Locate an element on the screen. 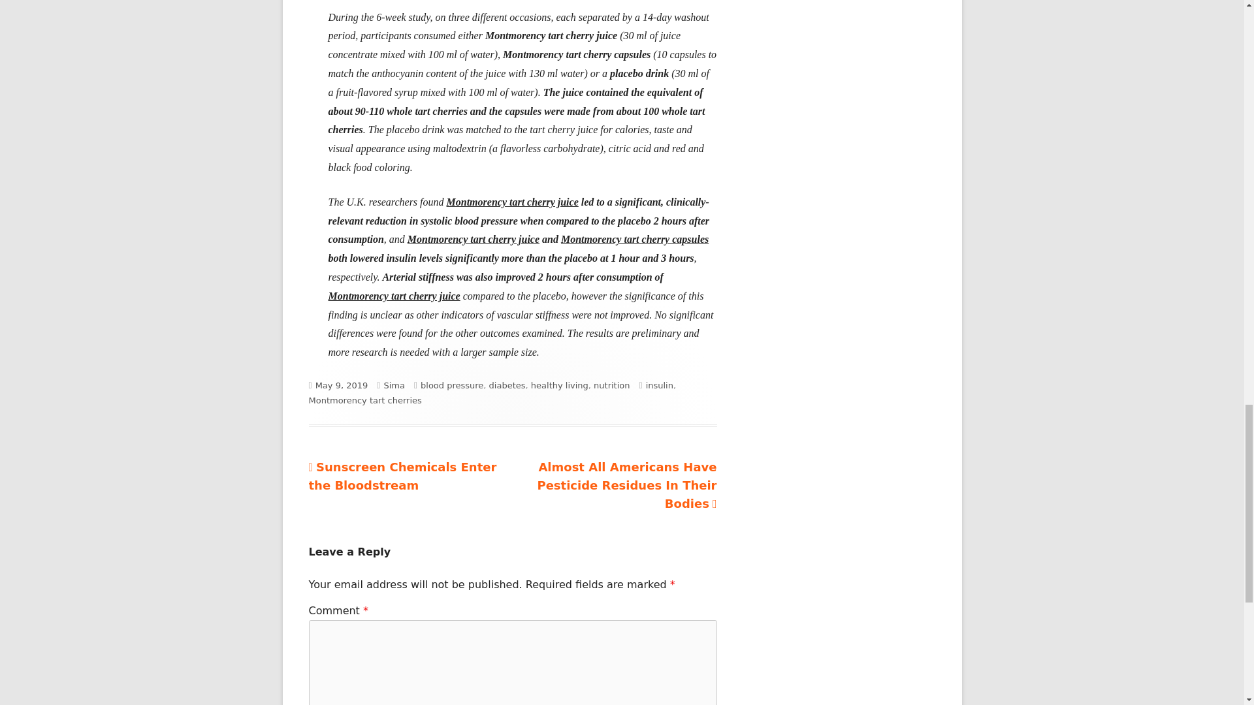 The width and height of the screenshot is (1254, 705). Sima is located at coordinates (402, 476).